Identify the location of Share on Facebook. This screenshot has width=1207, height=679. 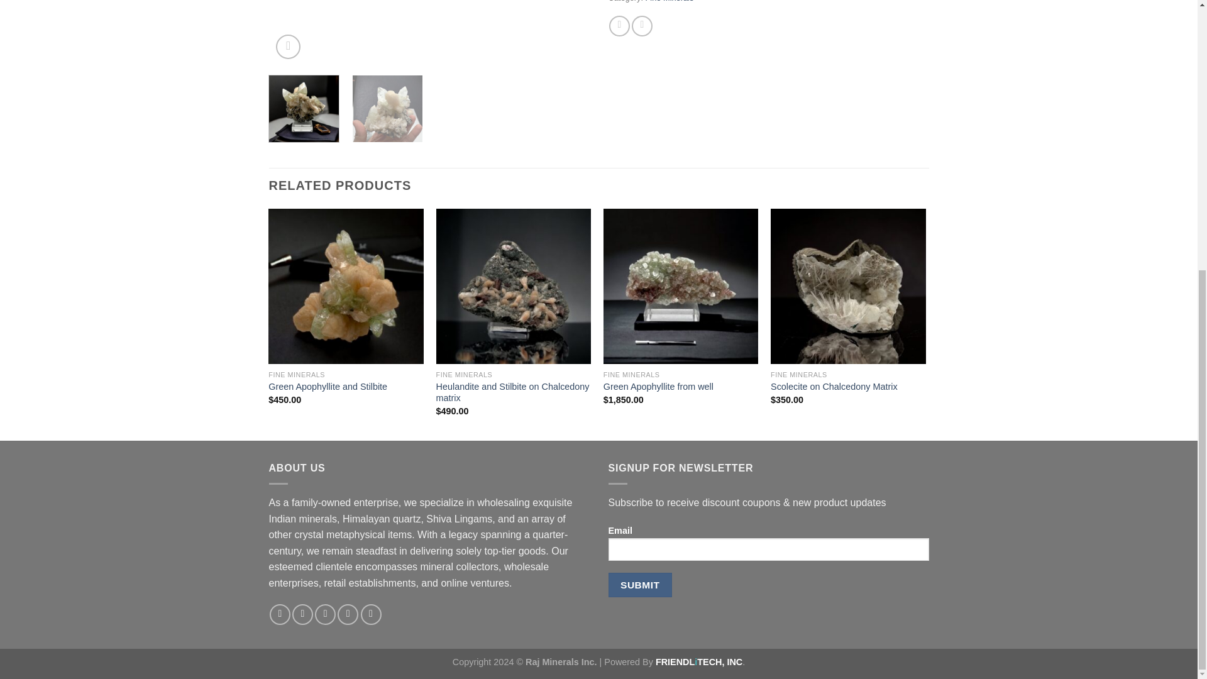
(620, 26).